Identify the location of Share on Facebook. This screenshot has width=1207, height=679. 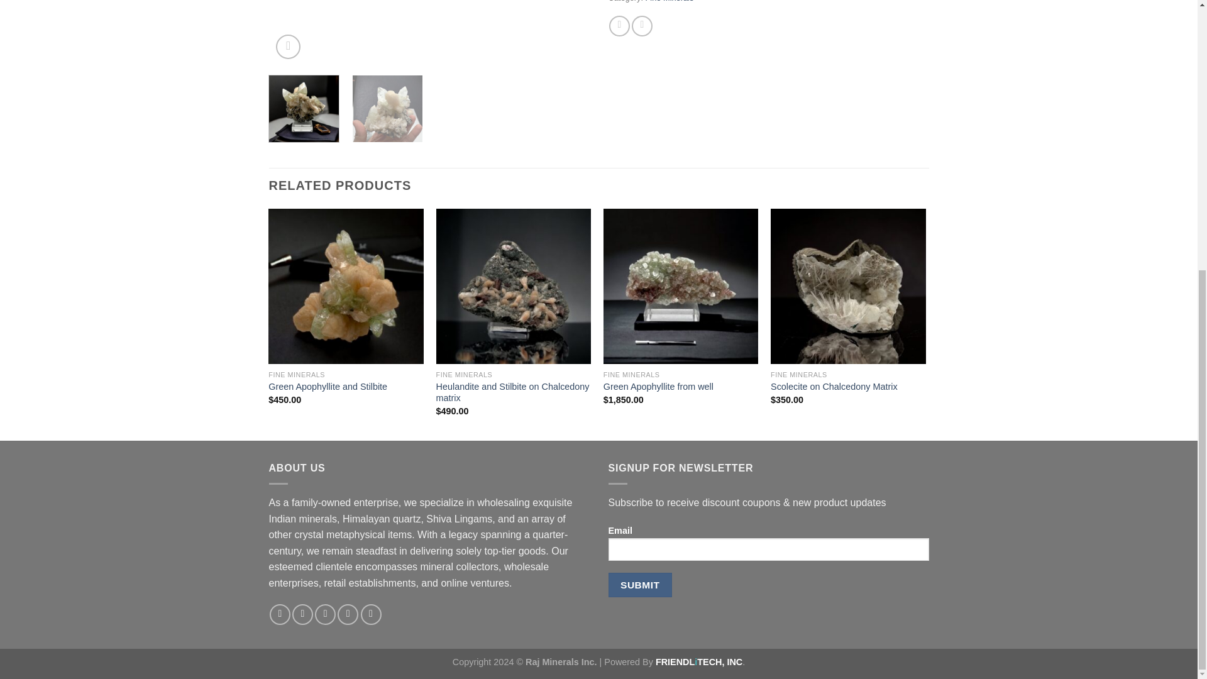
(620, 26).